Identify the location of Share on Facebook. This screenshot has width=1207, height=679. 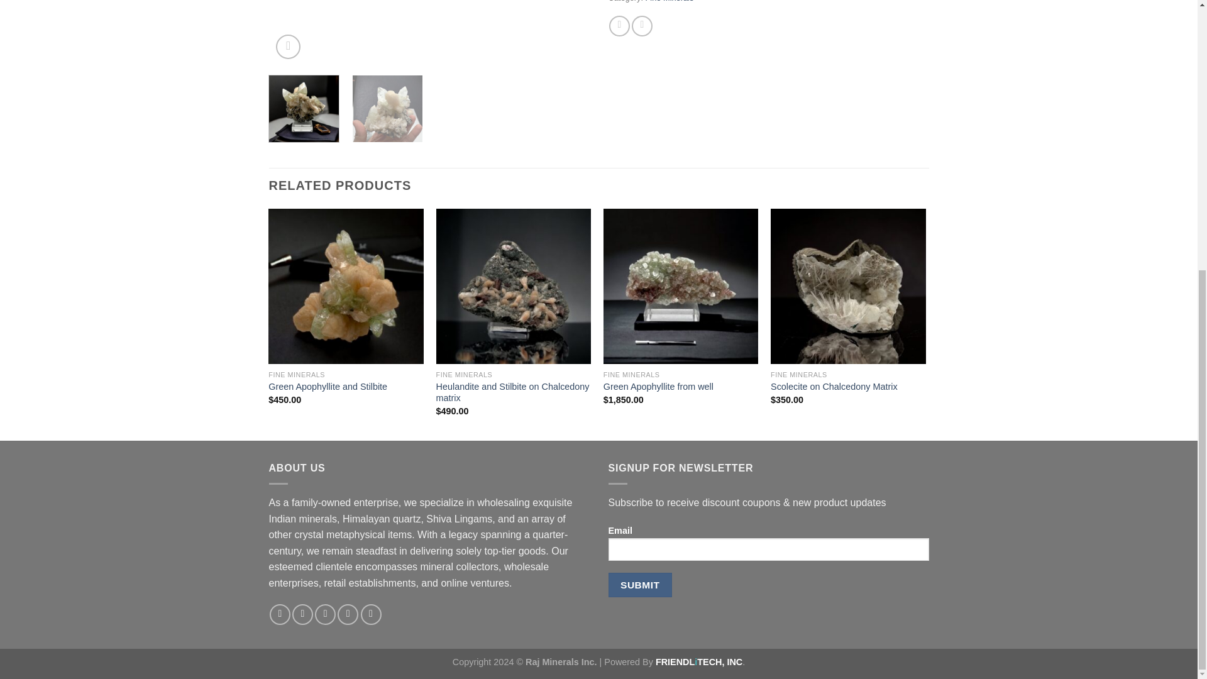
(620, 26).